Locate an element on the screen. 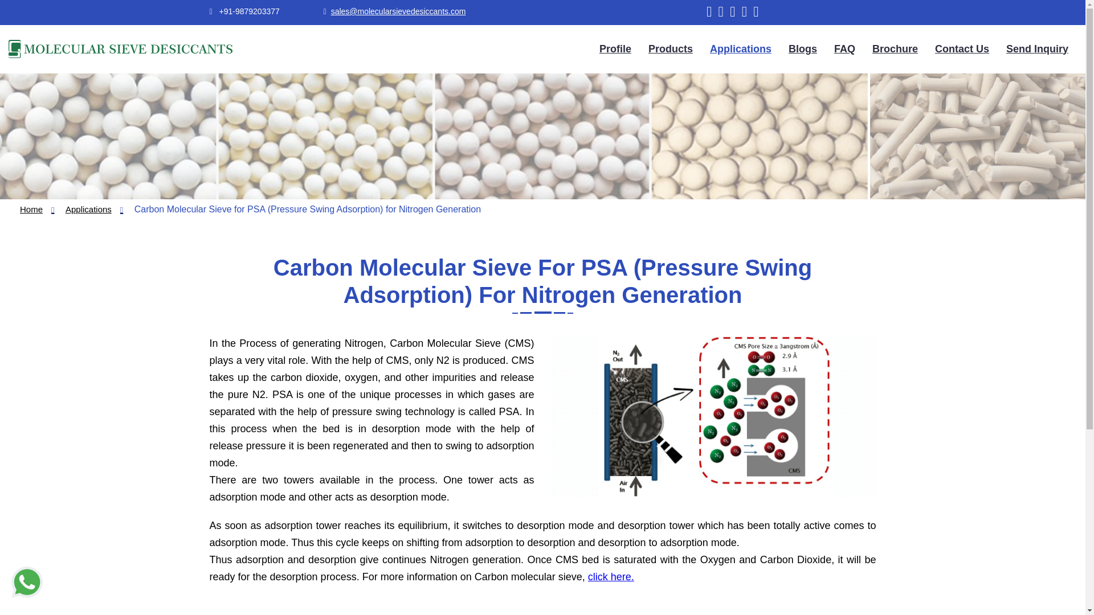  Applications is located at coordinates (94, 209).